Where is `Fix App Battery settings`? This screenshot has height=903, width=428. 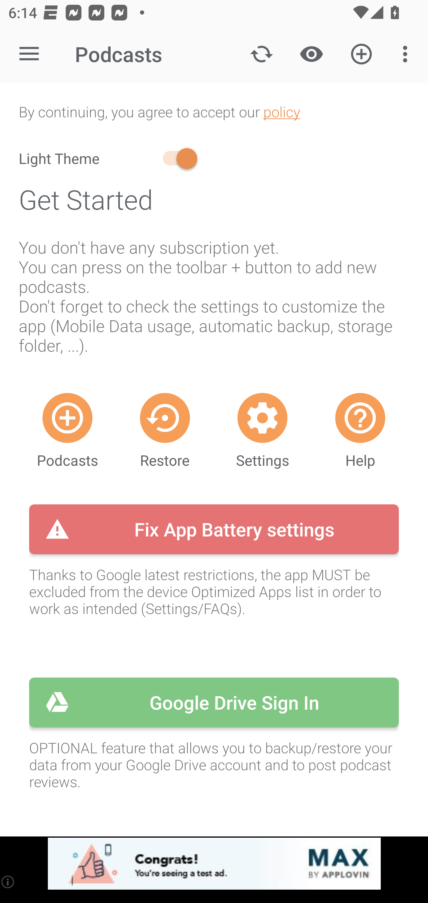
Fix App Battery settings is located at coordinates (214, 529).